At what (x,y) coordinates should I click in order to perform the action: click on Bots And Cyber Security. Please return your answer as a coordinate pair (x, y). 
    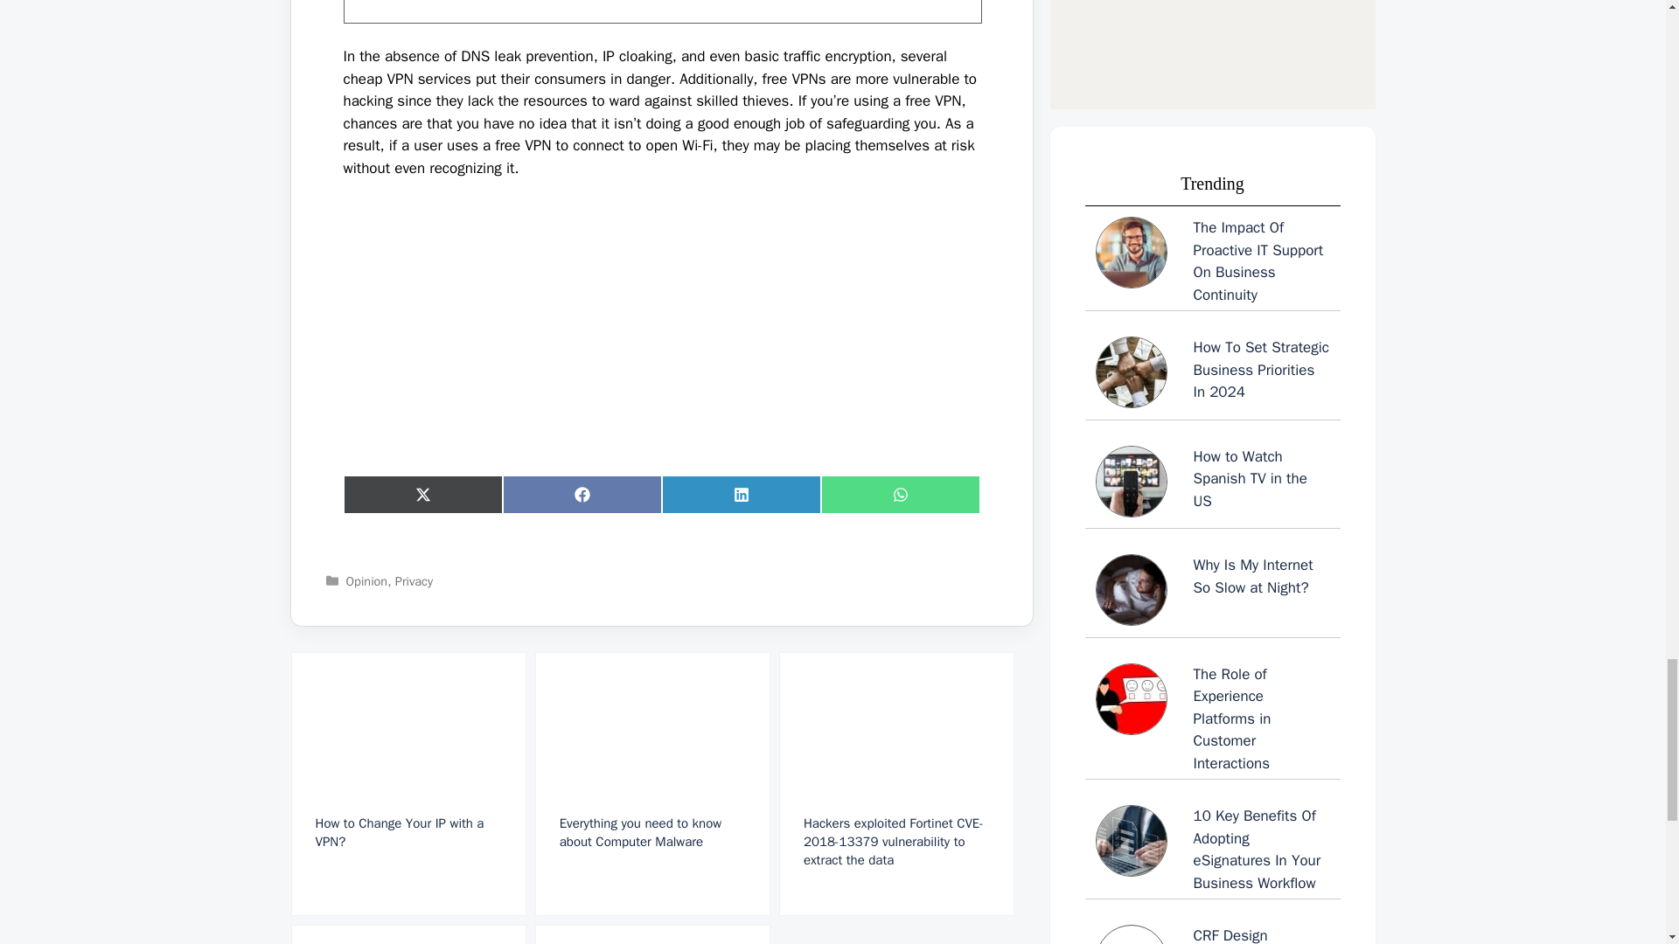
    Looking at the image, I should click on (408, 934).